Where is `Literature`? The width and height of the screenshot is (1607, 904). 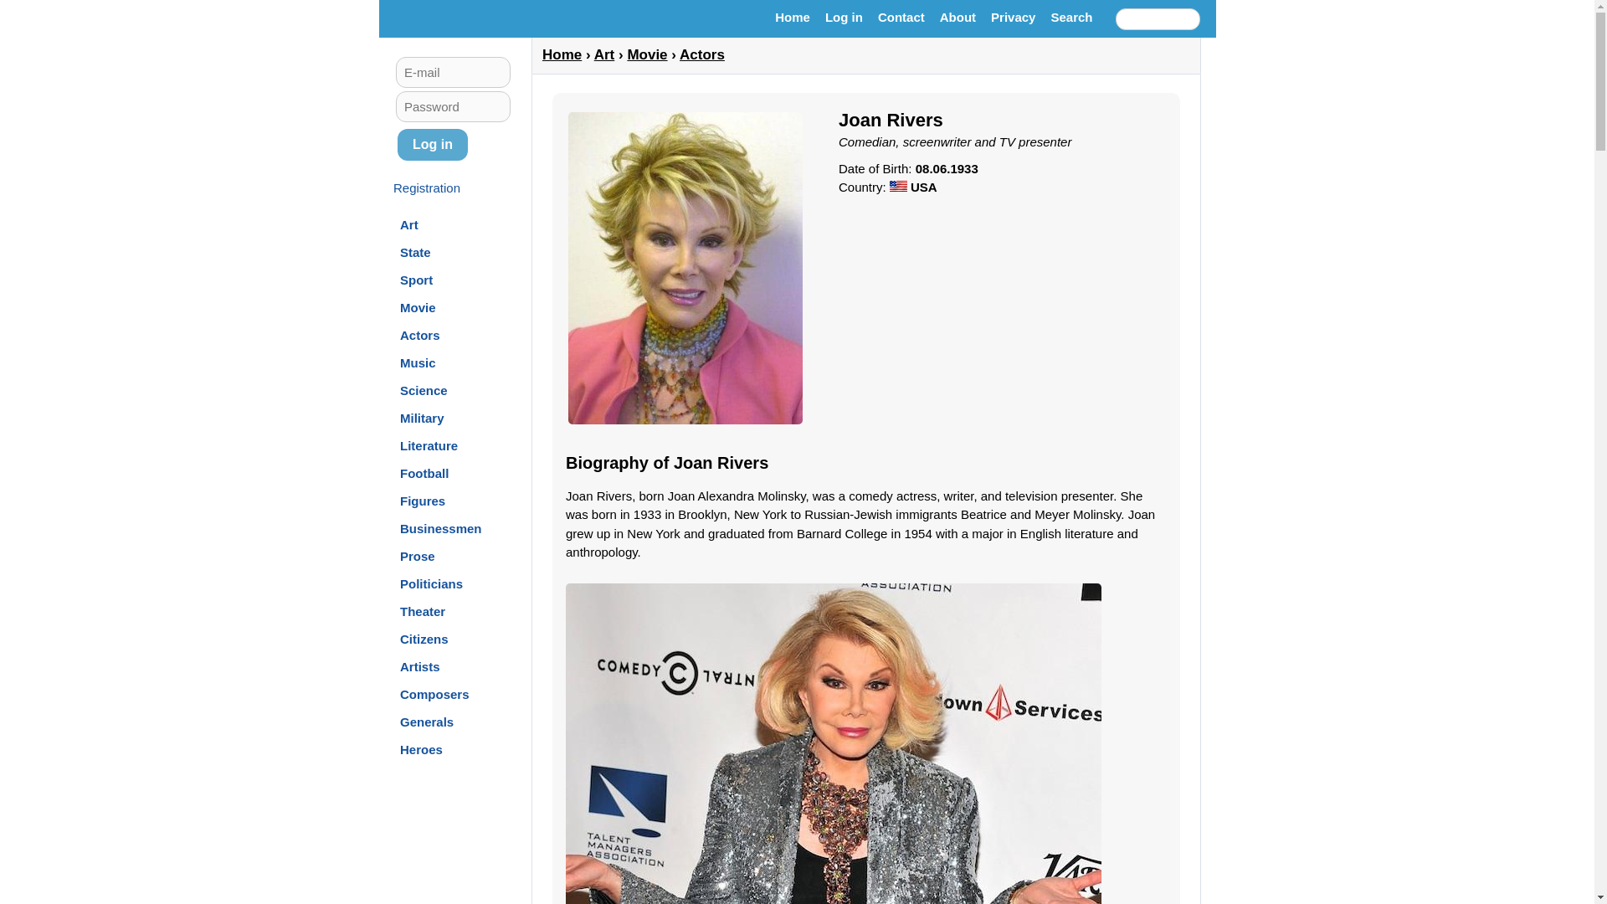
Literature is located at coordinates (429, 445).